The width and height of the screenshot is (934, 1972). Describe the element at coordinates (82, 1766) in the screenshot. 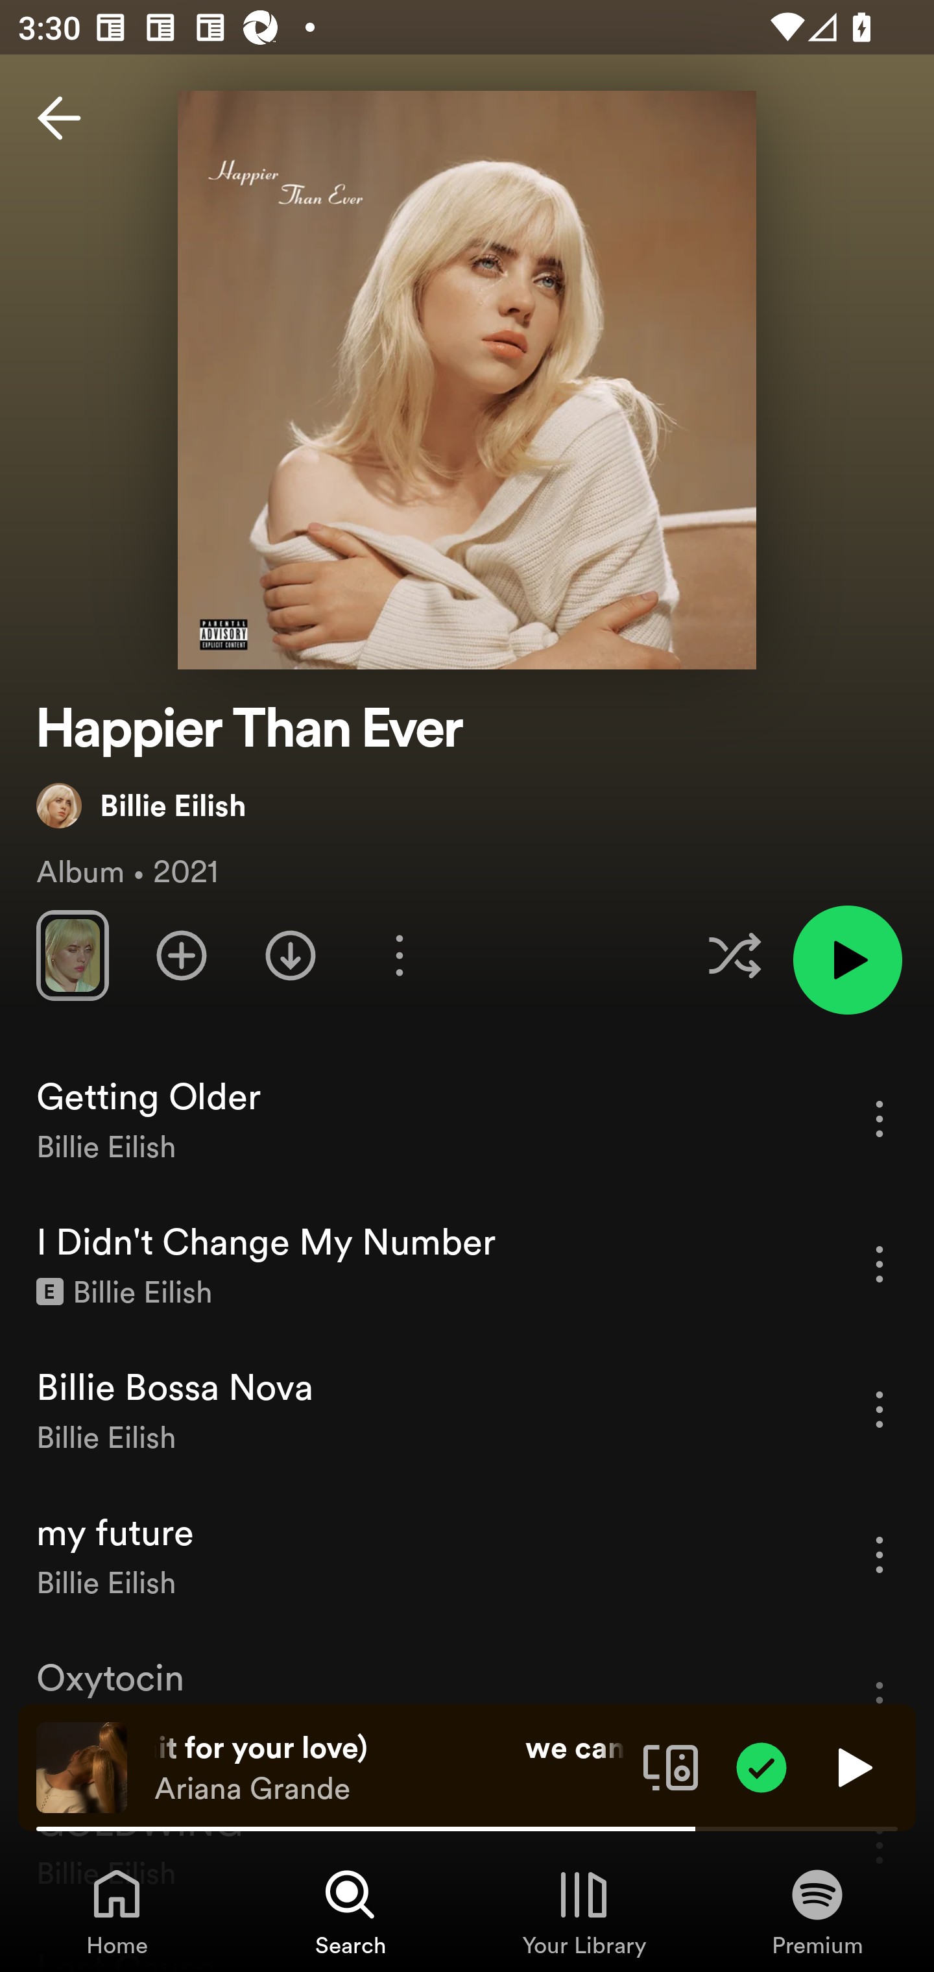

I see `The cover art of the currently playing track` at that location.